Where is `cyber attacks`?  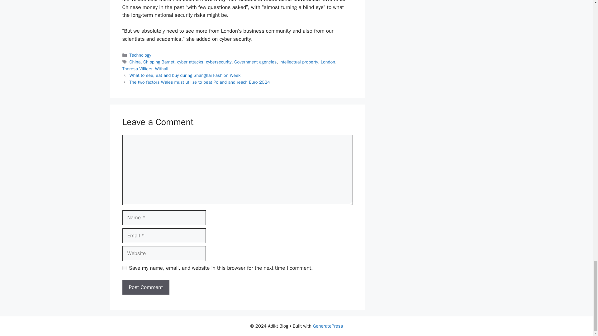
cyber attacks is located at coordinates (190, 62).